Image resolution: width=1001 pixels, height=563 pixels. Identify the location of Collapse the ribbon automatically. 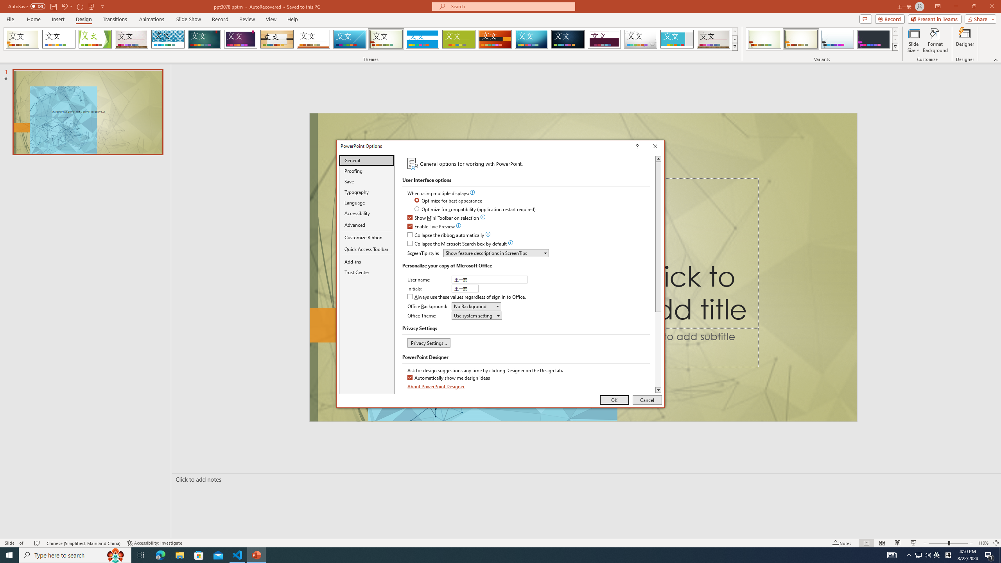
(446, 235).